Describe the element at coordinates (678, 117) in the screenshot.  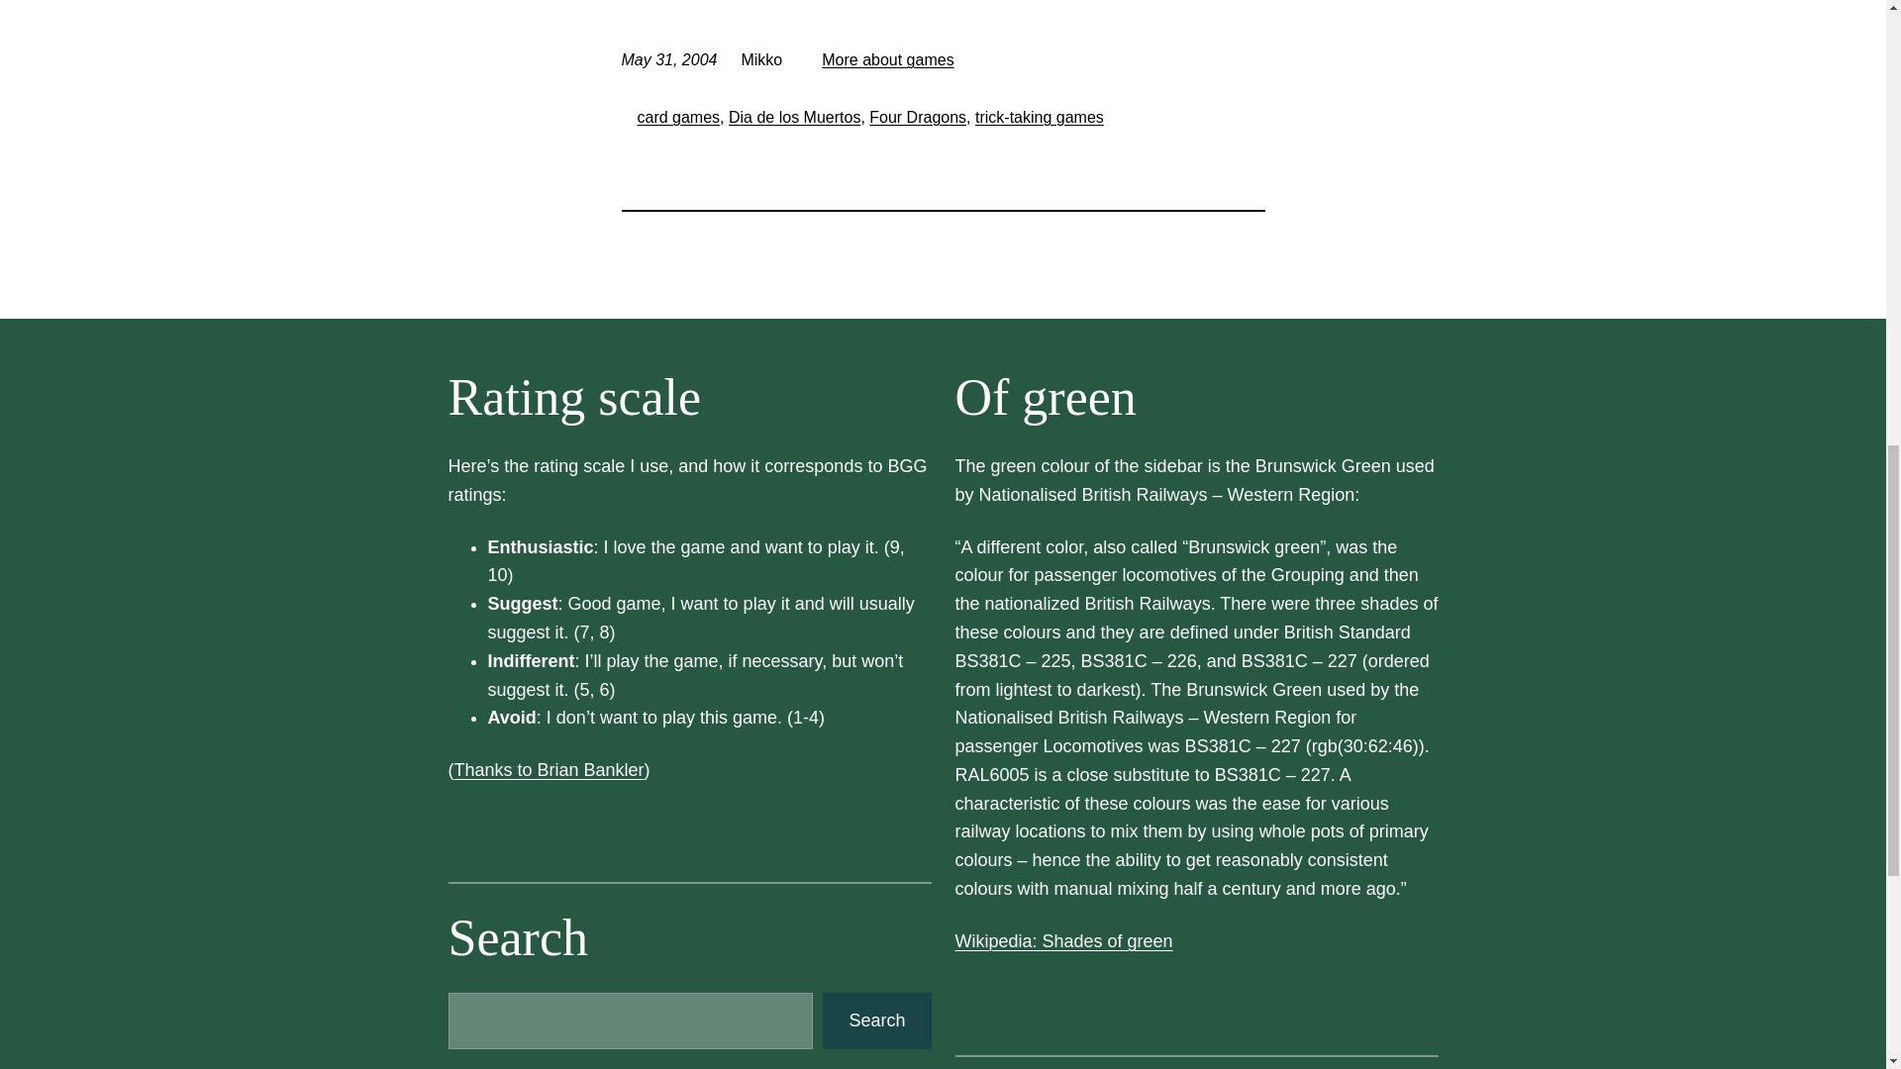
I see `card games` at that location.